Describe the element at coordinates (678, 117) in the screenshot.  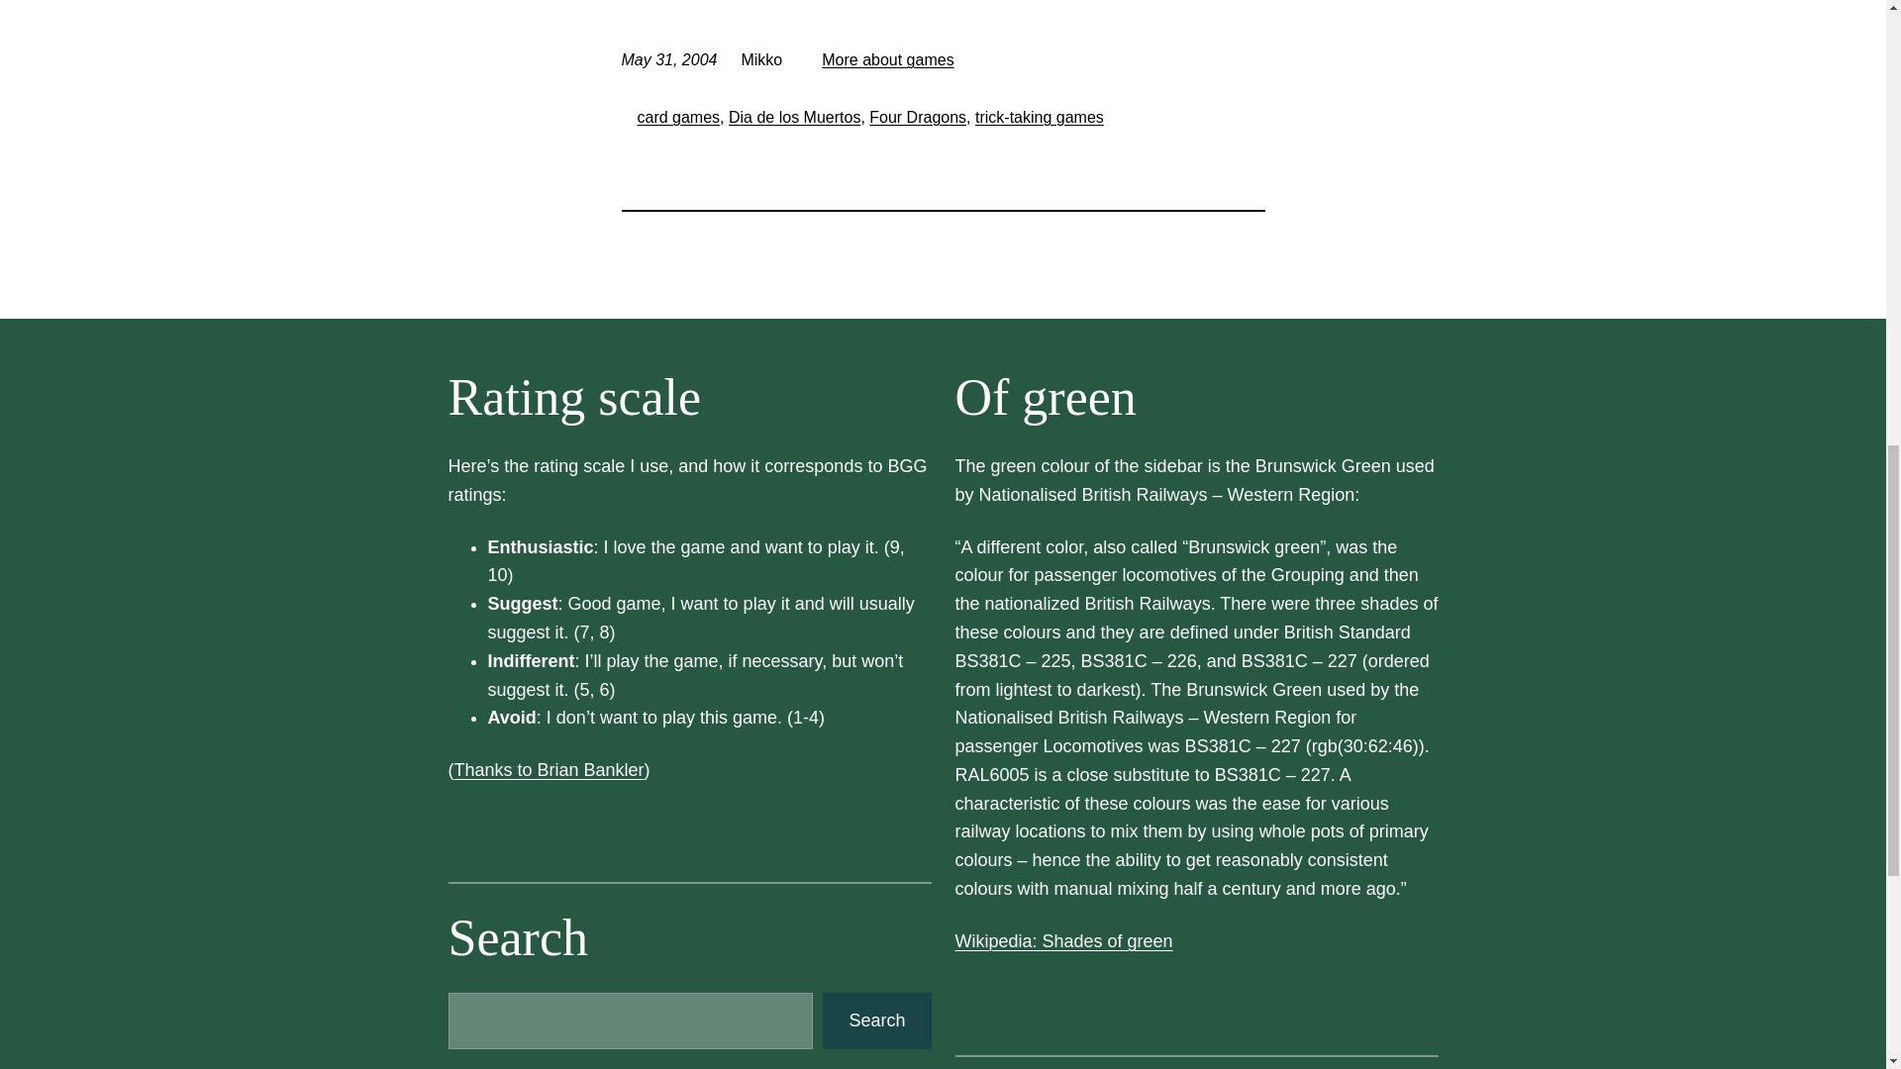
I see `card games` at that location.